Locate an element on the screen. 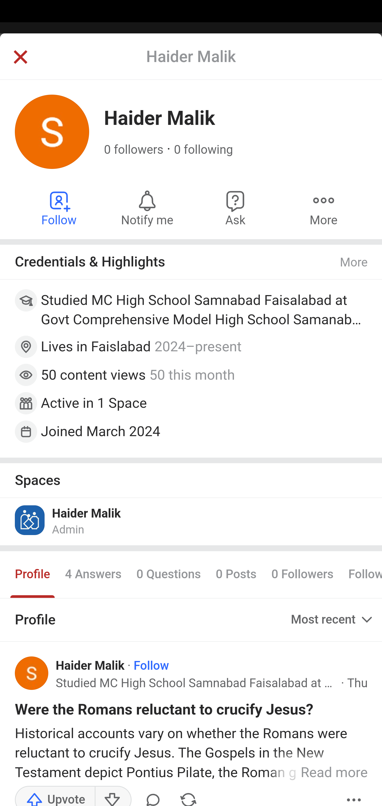 Image resolution: width=382 pixels, height=806 pixels. Comment is located at coordinates (153, 795).